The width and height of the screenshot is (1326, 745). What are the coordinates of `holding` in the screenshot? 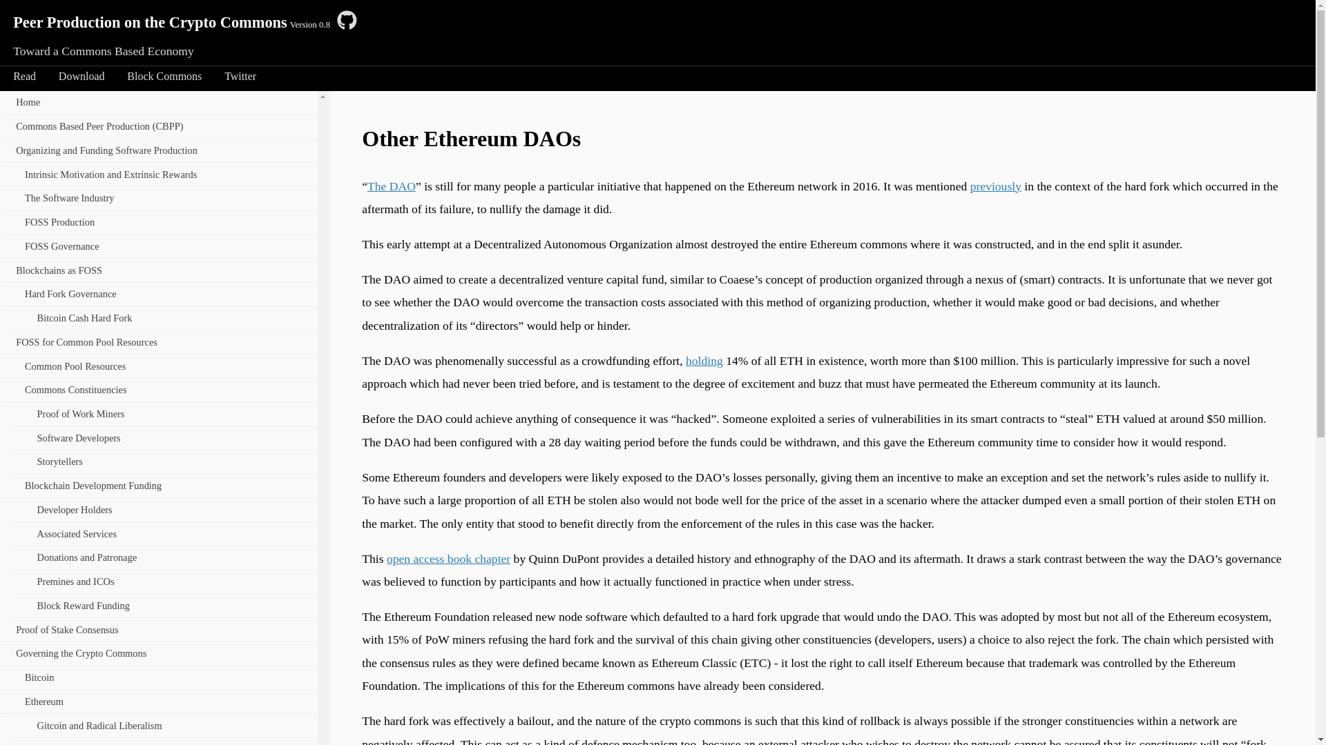 It's located at (704, 361).